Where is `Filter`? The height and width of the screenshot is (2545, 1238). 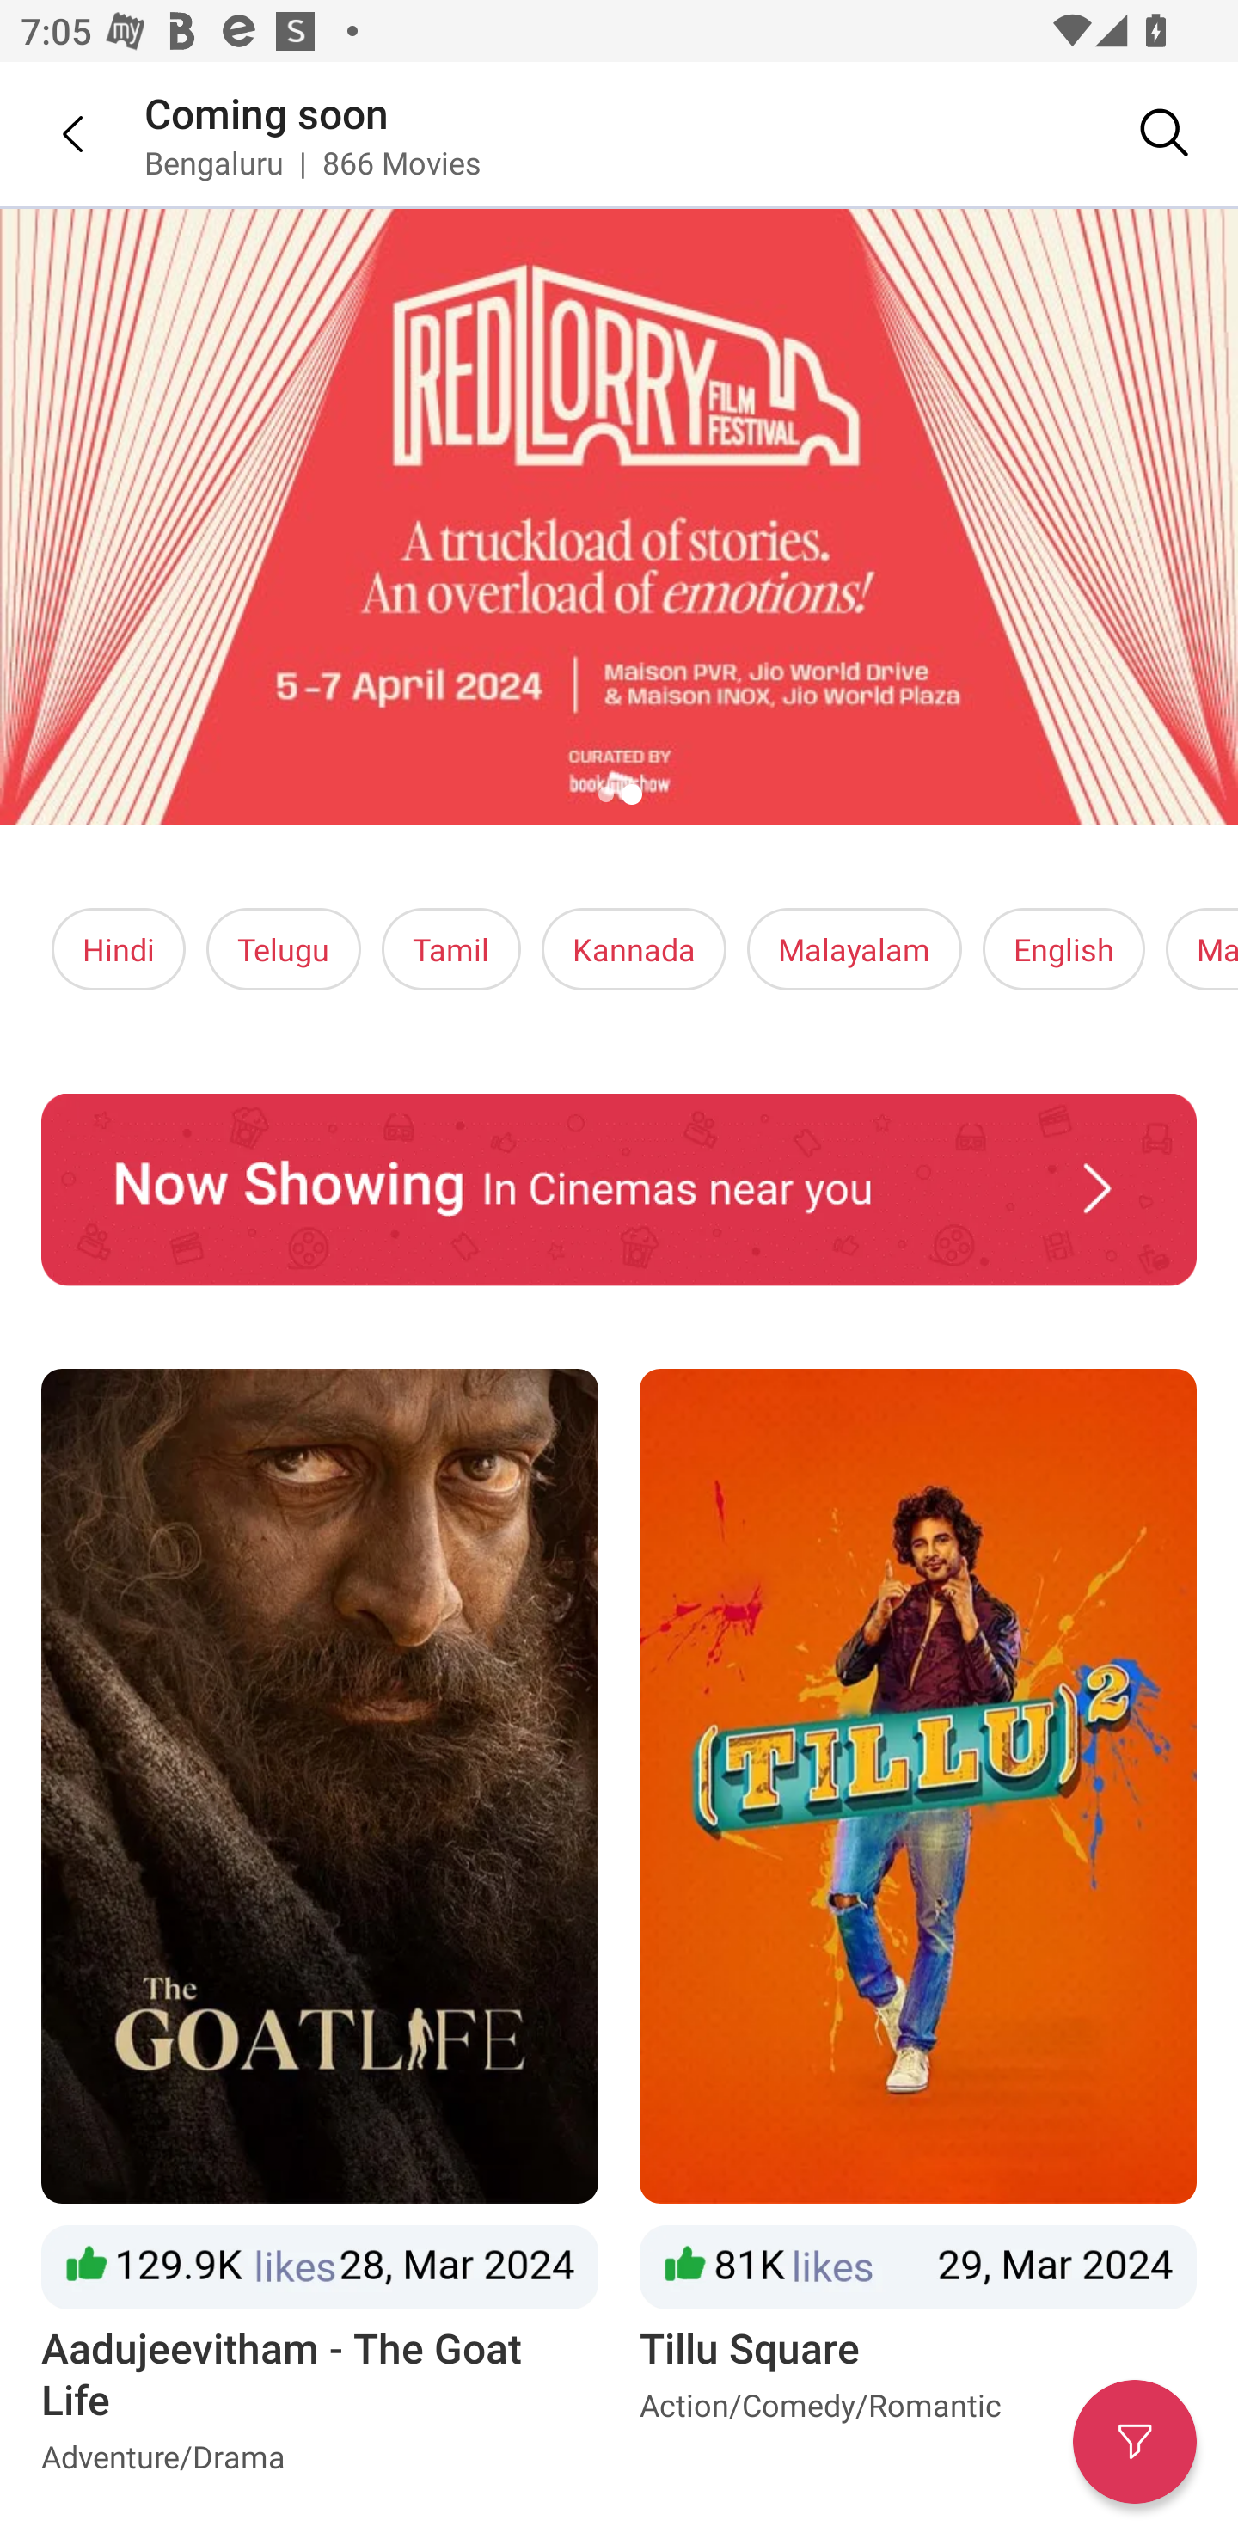
Filter is located at coordinates (1135, 2442).